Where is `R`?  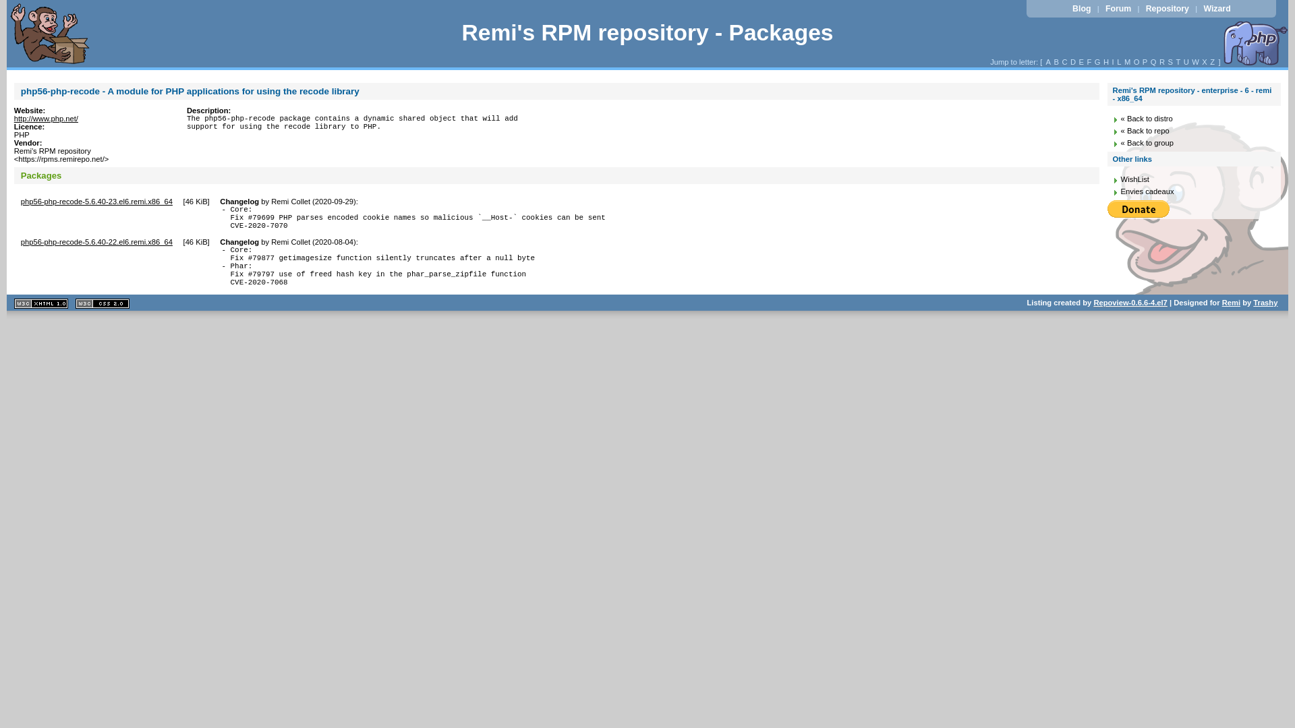 R is located at coordinates (1163, 62).